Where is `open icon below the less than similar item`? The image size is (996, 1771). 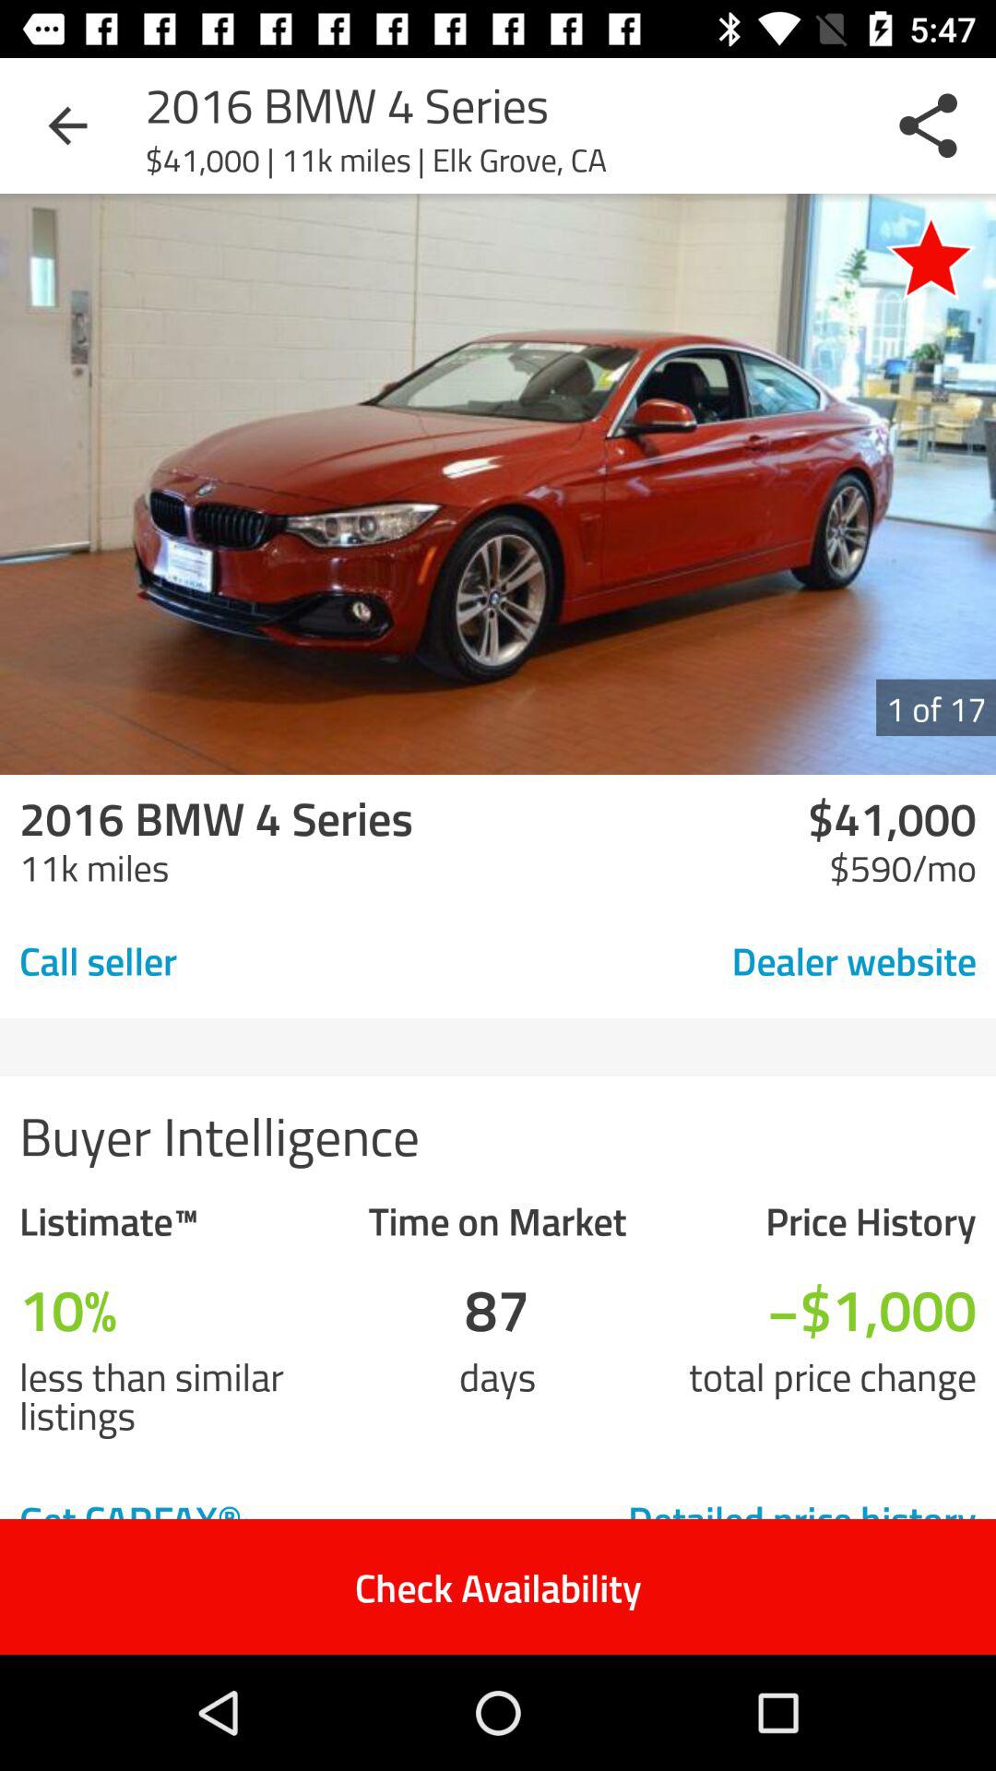 open icon below the less than similar item is located at coordinates (223, 1518).